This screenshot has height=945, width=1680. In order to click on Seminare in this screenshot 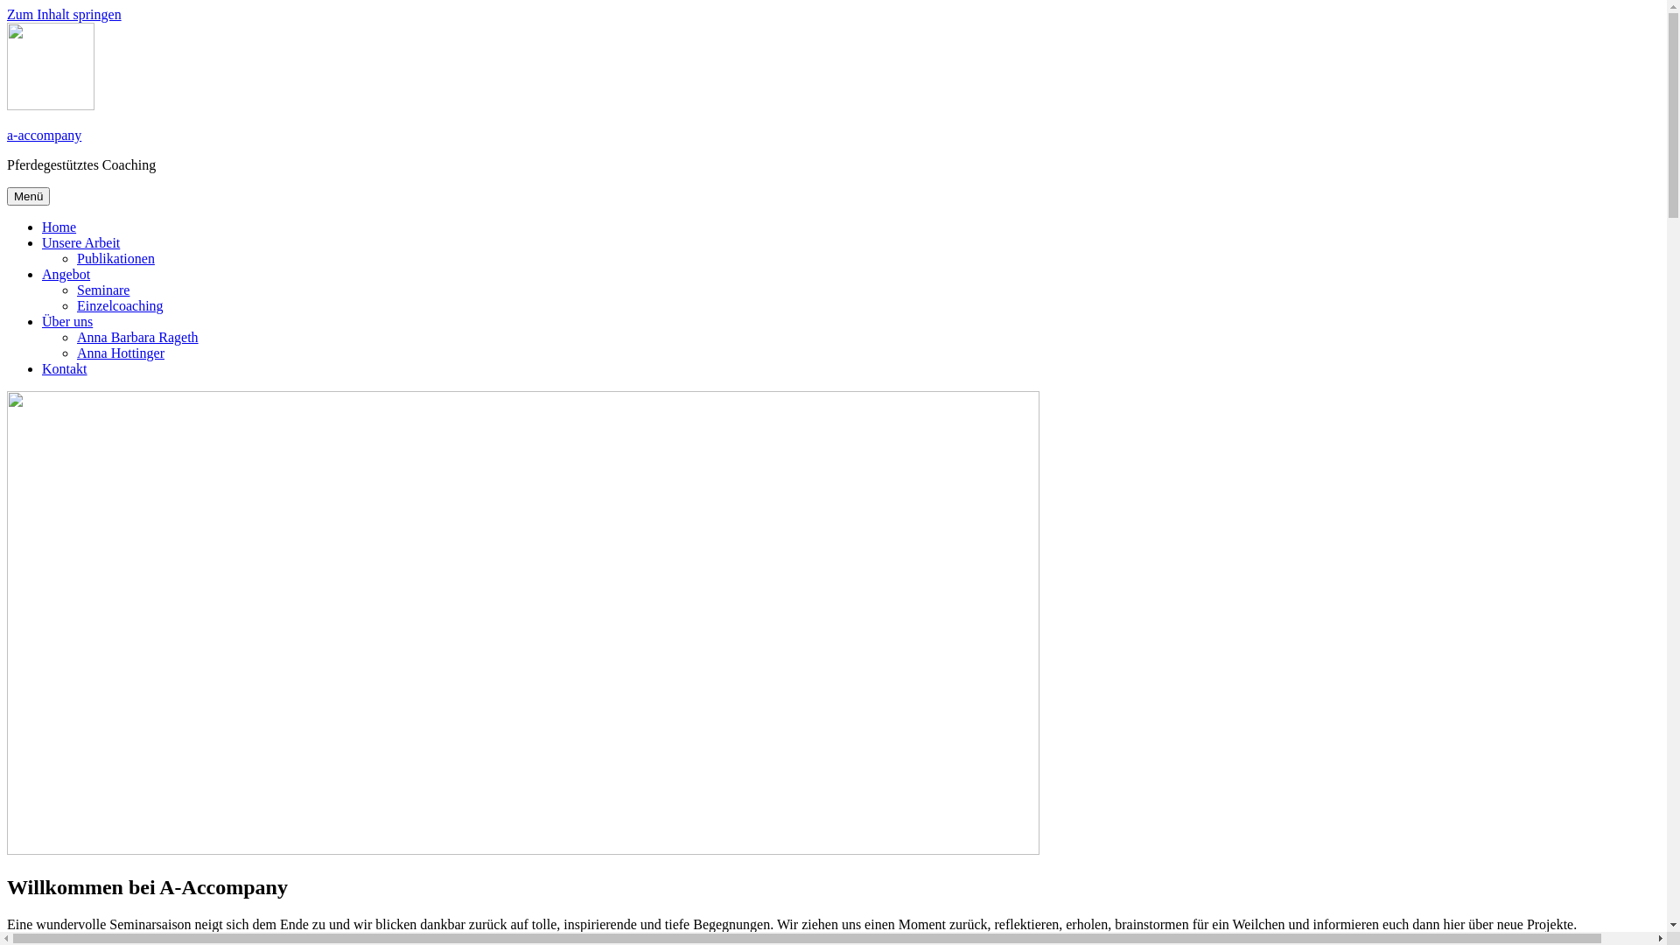, I will do `click(103, 290)`.